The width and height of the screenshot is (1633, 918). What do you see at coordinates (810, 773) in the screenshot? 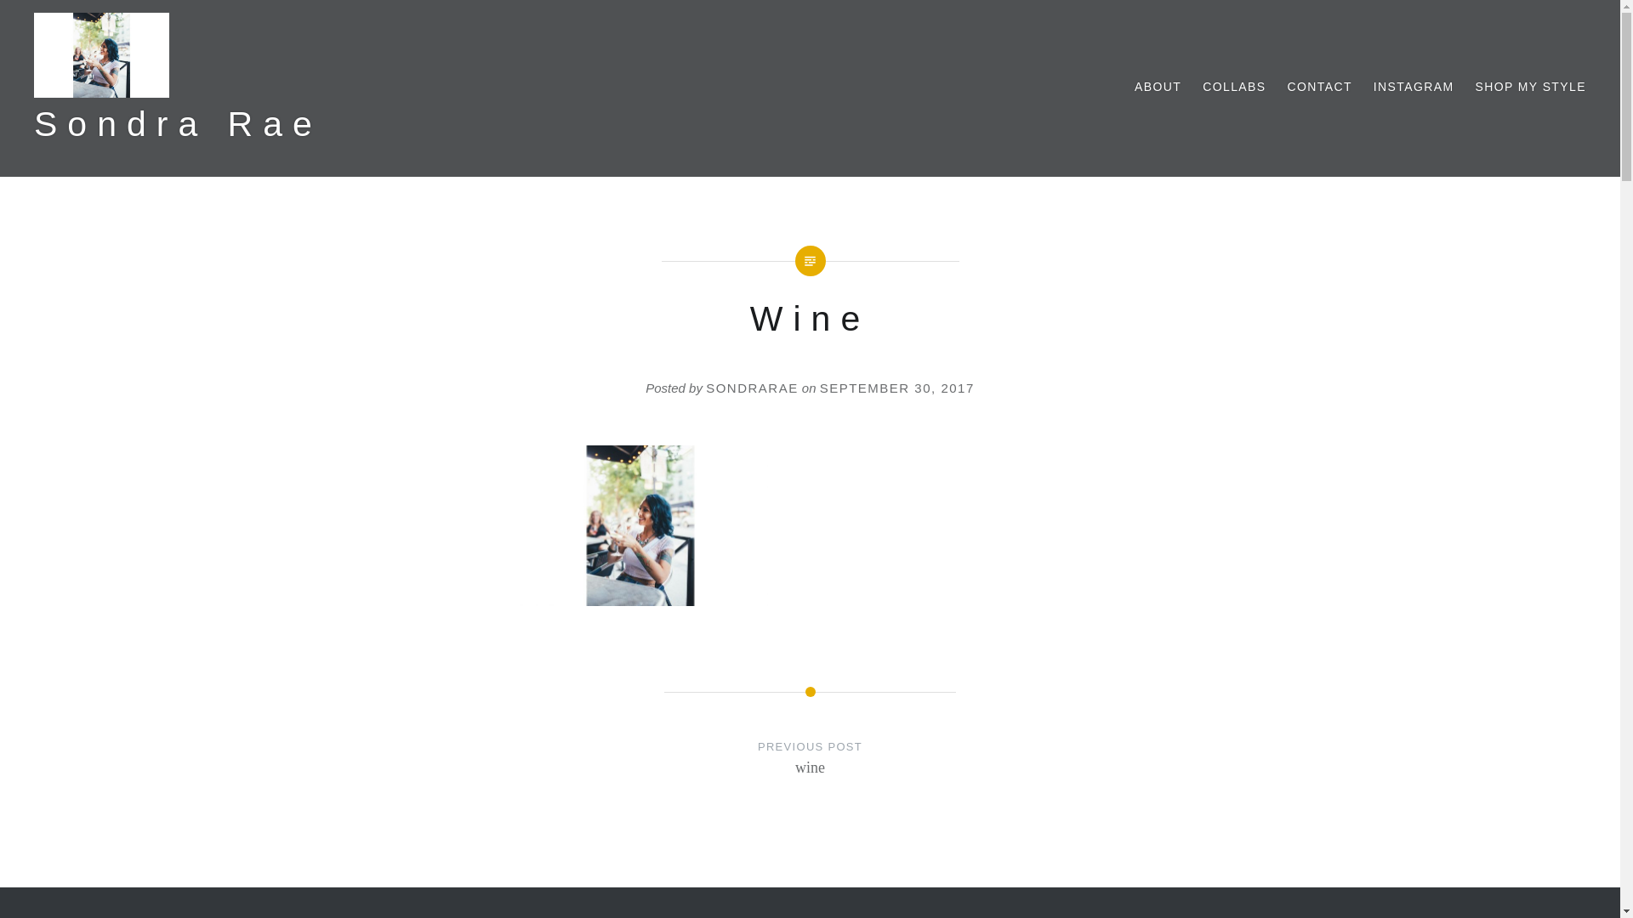
I see `SHOP MY STYLE` at bounding box center [810, 773].